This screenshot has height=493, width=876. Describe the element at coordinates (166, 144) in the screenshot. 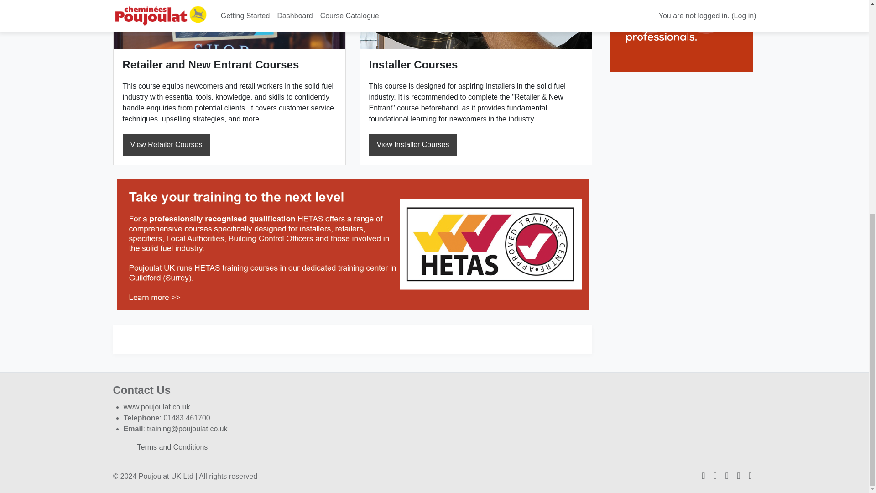

I see `View Retailer Courses` at that location.